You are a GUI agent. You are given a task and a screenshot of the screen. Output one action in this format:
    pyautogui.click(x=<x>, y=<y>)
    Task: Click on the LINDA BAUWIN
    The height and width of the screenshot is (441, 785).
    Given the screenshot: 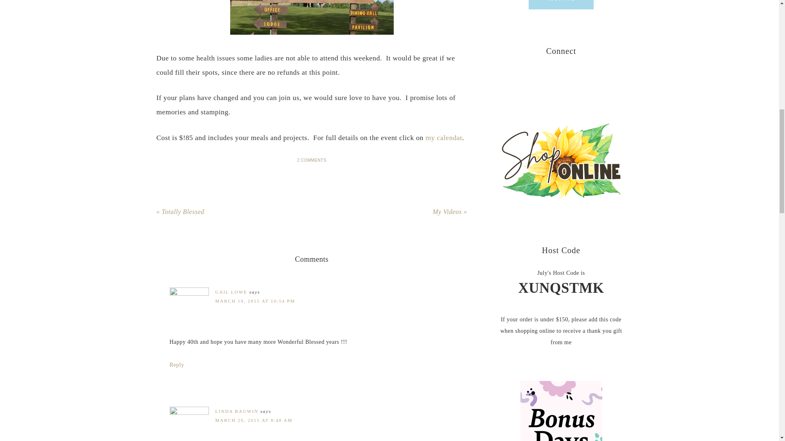 What is the action you would take?
    pyautogui.click(x=236, y=411)
    